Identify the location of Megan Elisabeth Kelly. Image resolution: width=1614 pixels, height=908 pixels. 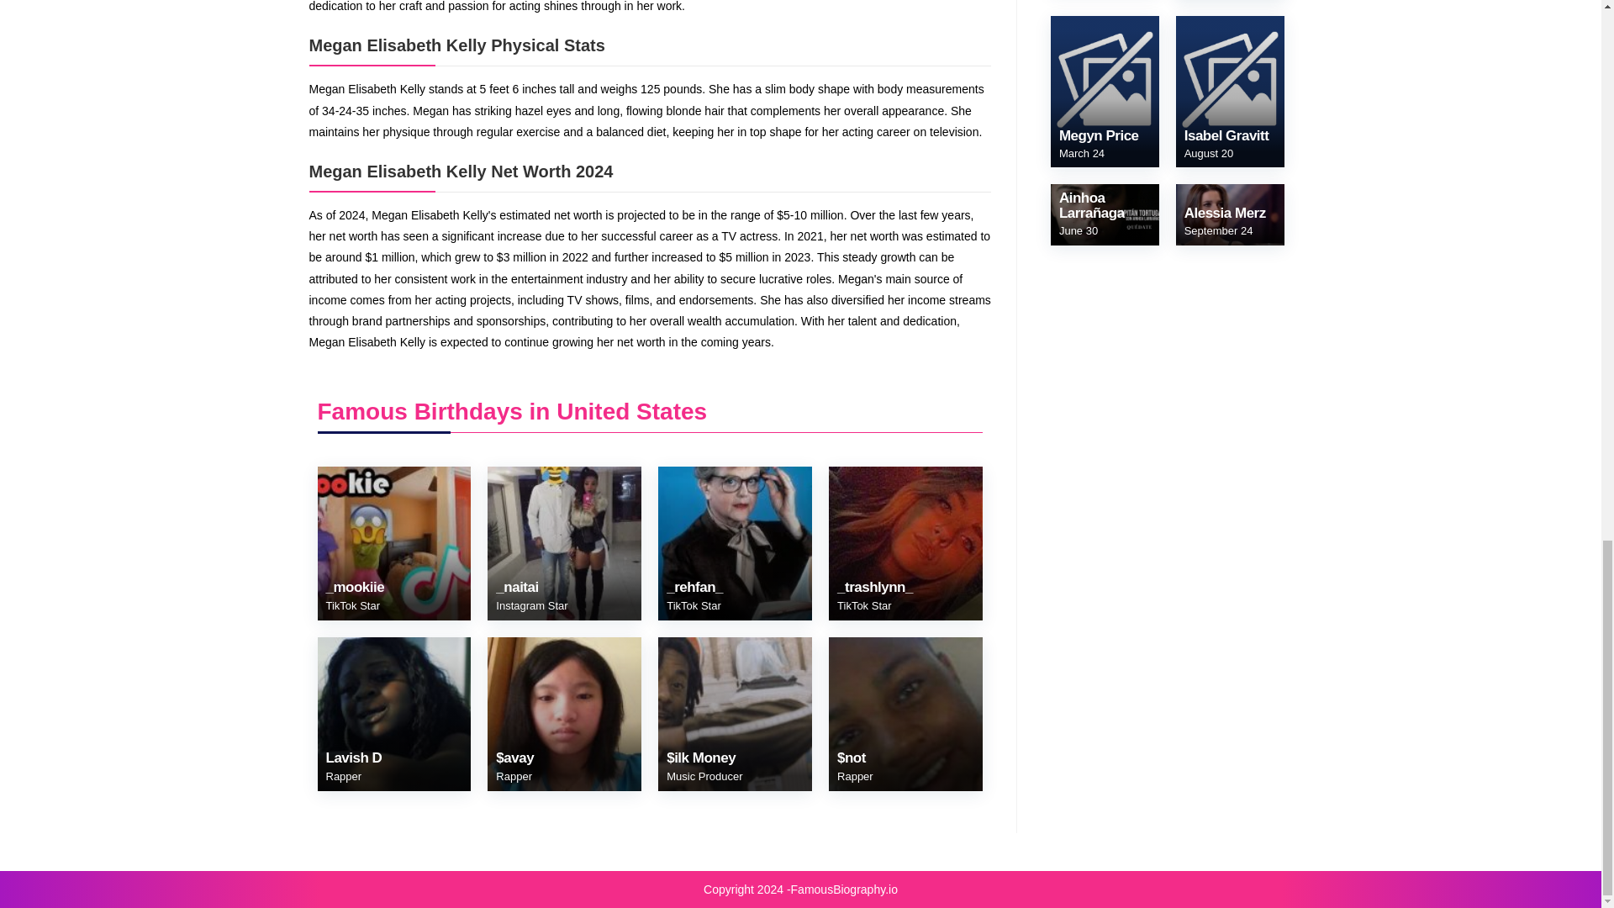
(906, 714).